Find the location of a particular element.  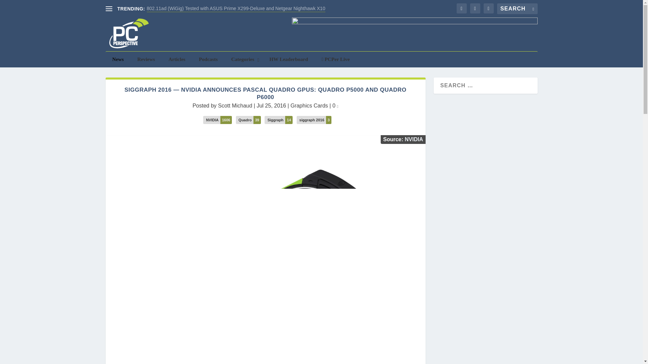

HW Leaderboard is located at coordinates (288, 59).